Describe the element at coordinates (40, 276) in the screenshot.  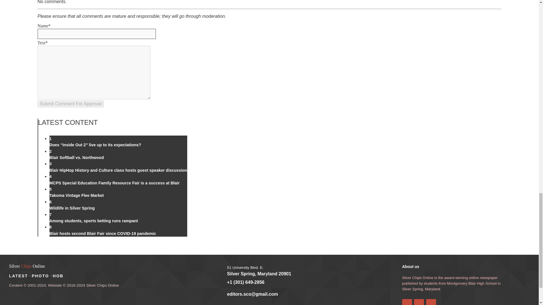
I see `PHOTO` at that location.